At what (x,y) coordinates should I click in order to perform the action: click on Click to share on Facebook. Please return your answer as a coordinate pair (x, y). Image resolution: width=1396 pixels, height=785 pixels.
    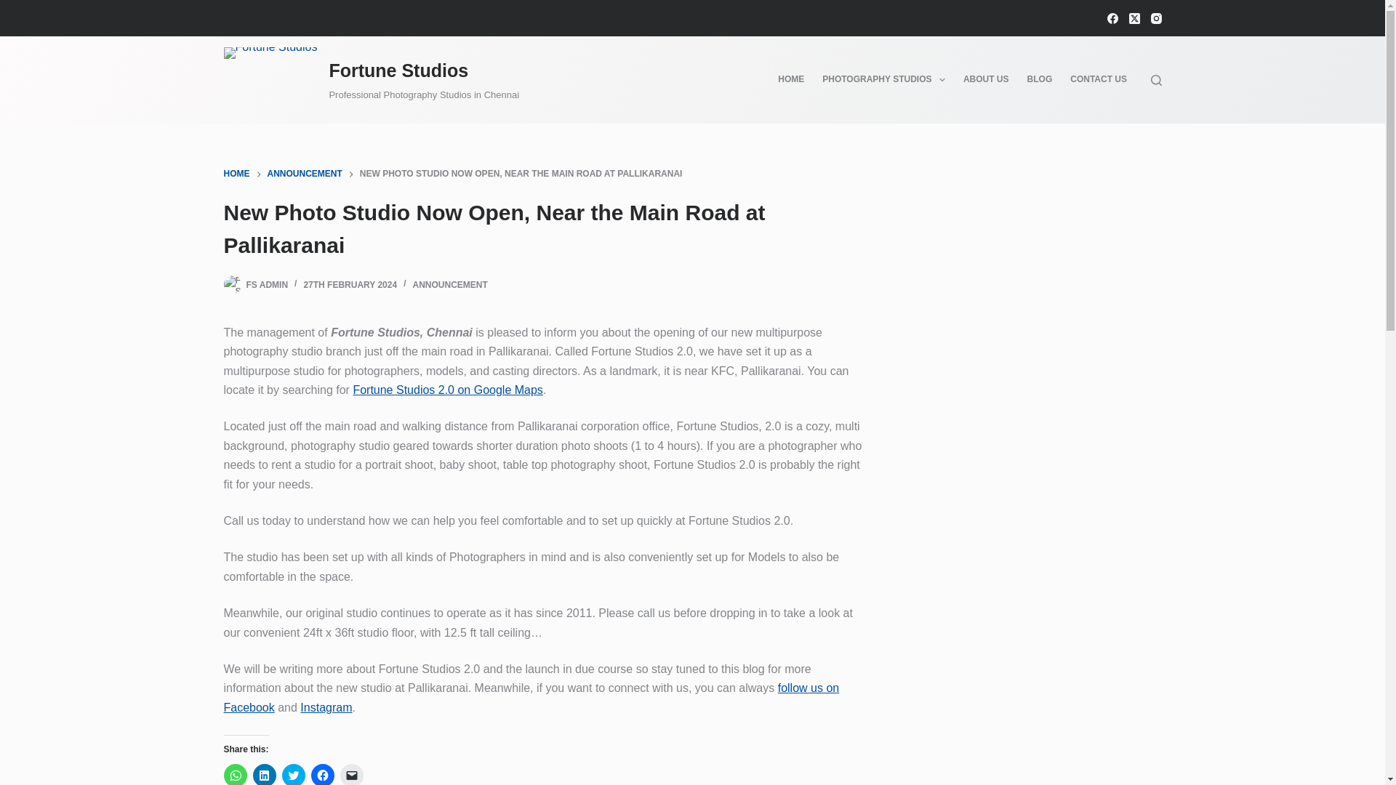
    Looking at the image, I should click on (323, 774).